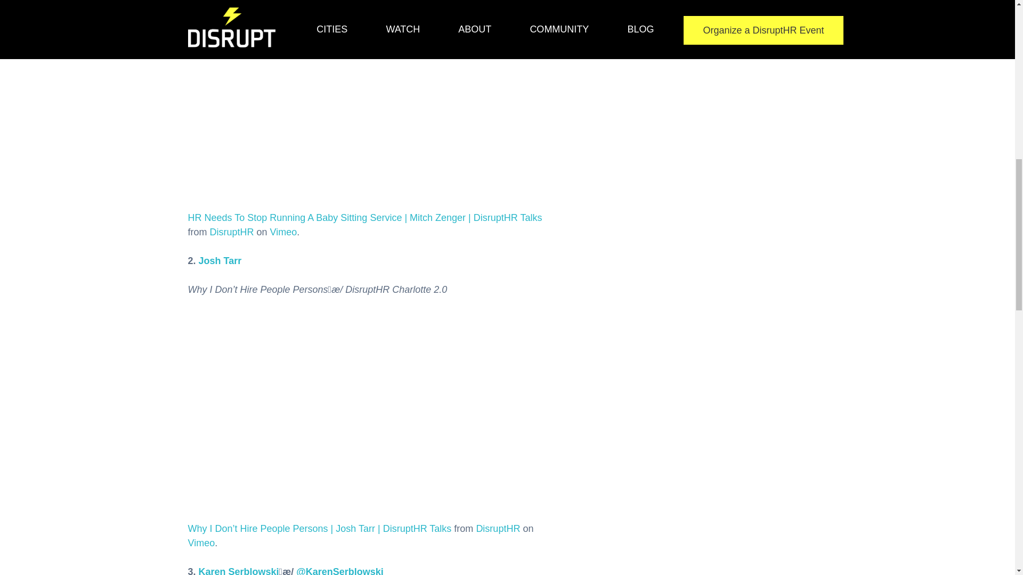 The height and width of the screenshot is (575, 1023). I want to click on Josh Tarr, so click(220, 261).